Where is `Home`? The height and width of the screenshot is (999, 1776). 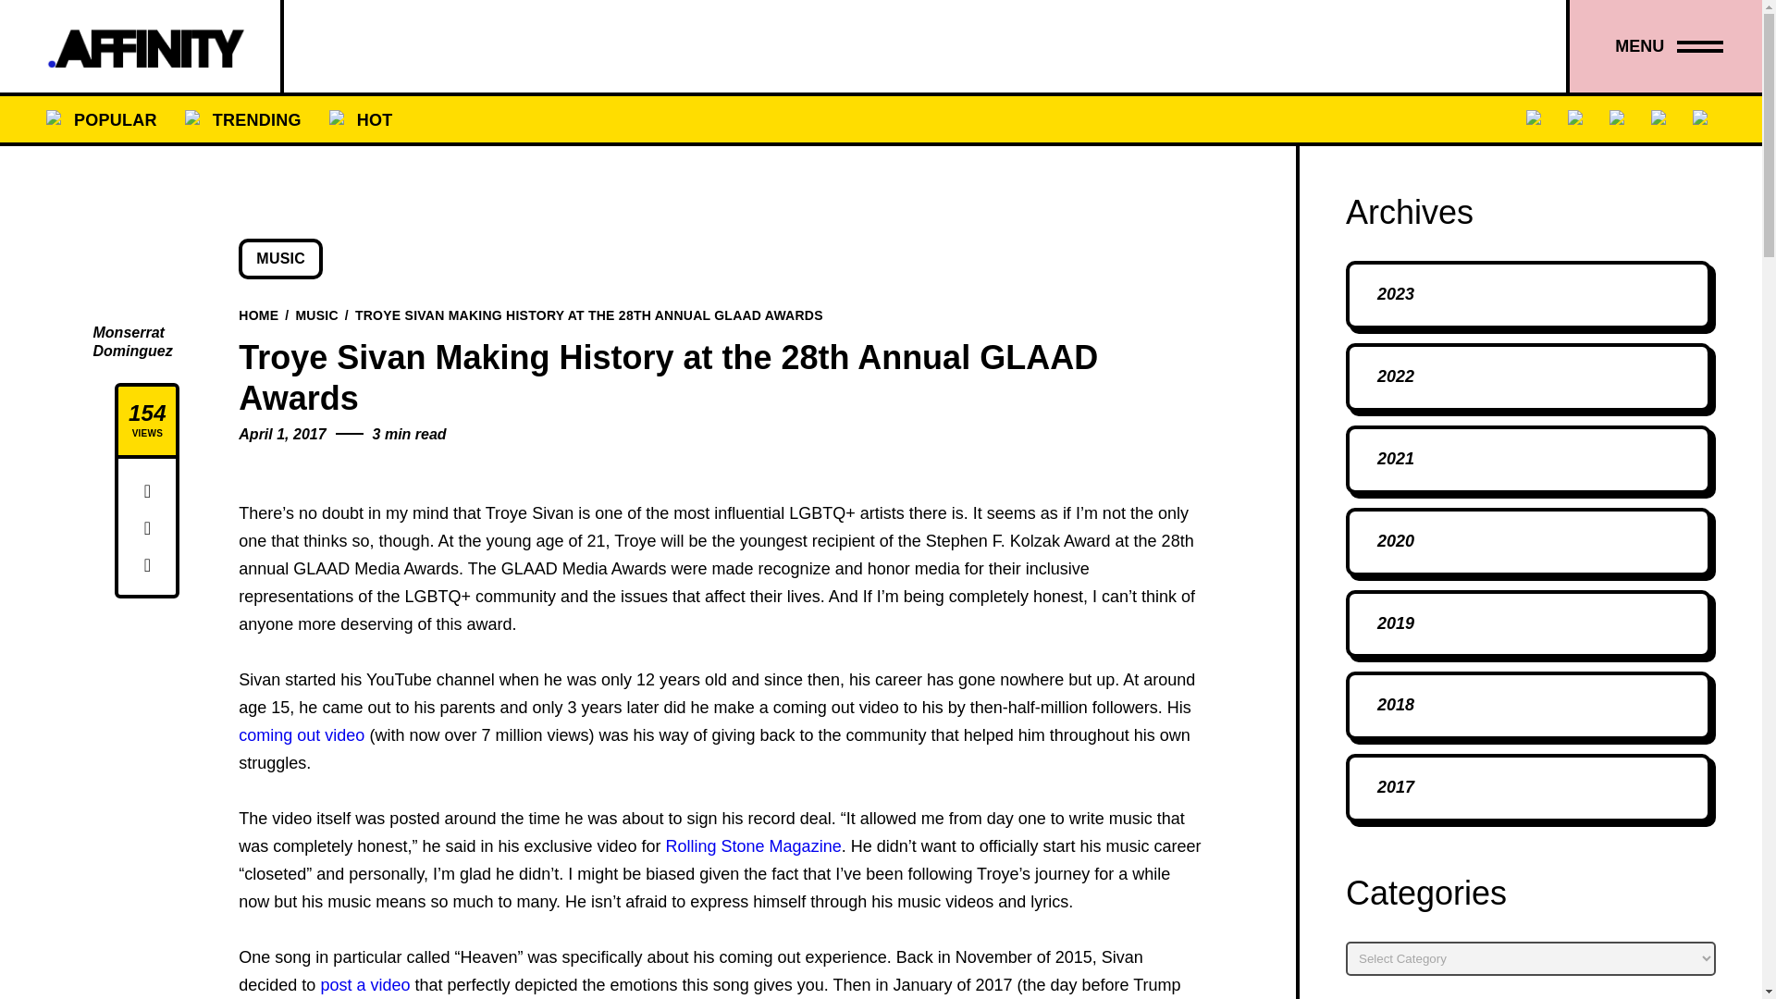
Home is located at coordinates (258, 314).